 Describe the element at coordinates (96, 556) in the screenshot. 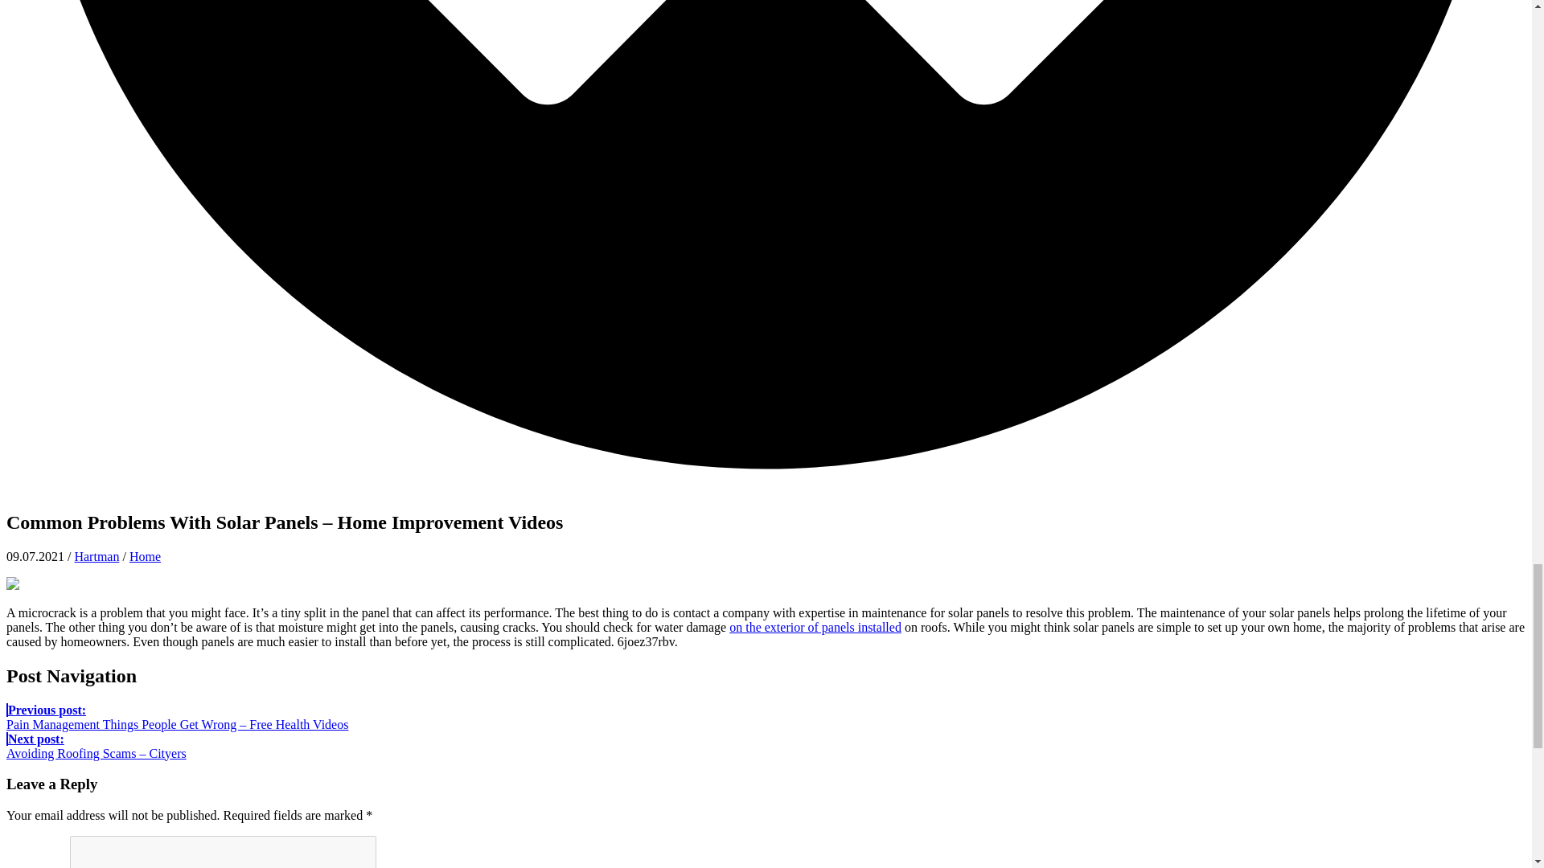

I see `Hartman` at that location.